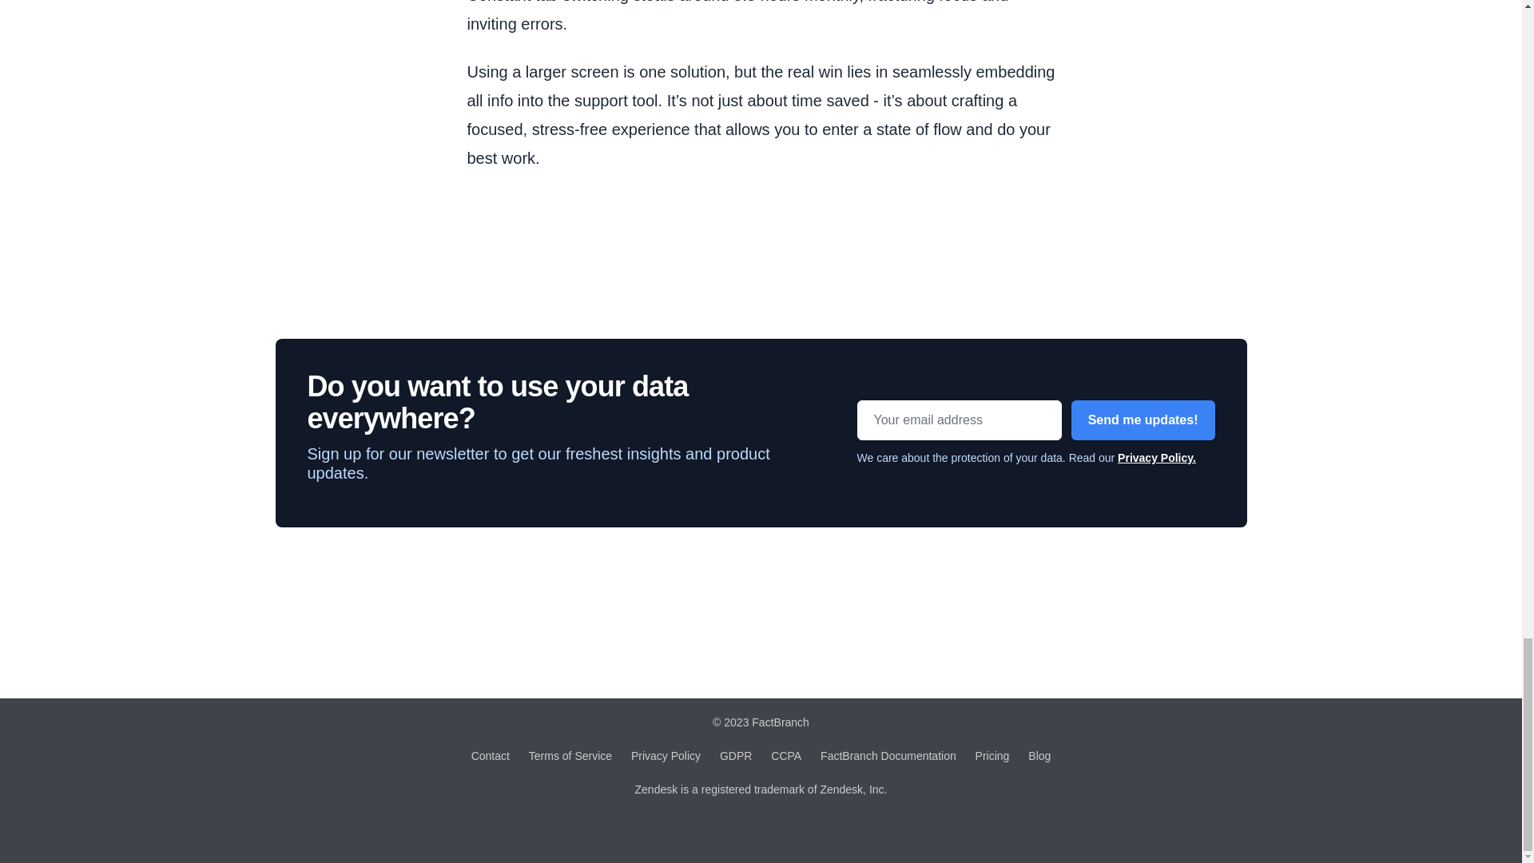 The image size is (1534, 863). What do you see at coordinates (1143, 420) in the screenshot?
I see `Send me updates!` at bounding box center [1143, 420].